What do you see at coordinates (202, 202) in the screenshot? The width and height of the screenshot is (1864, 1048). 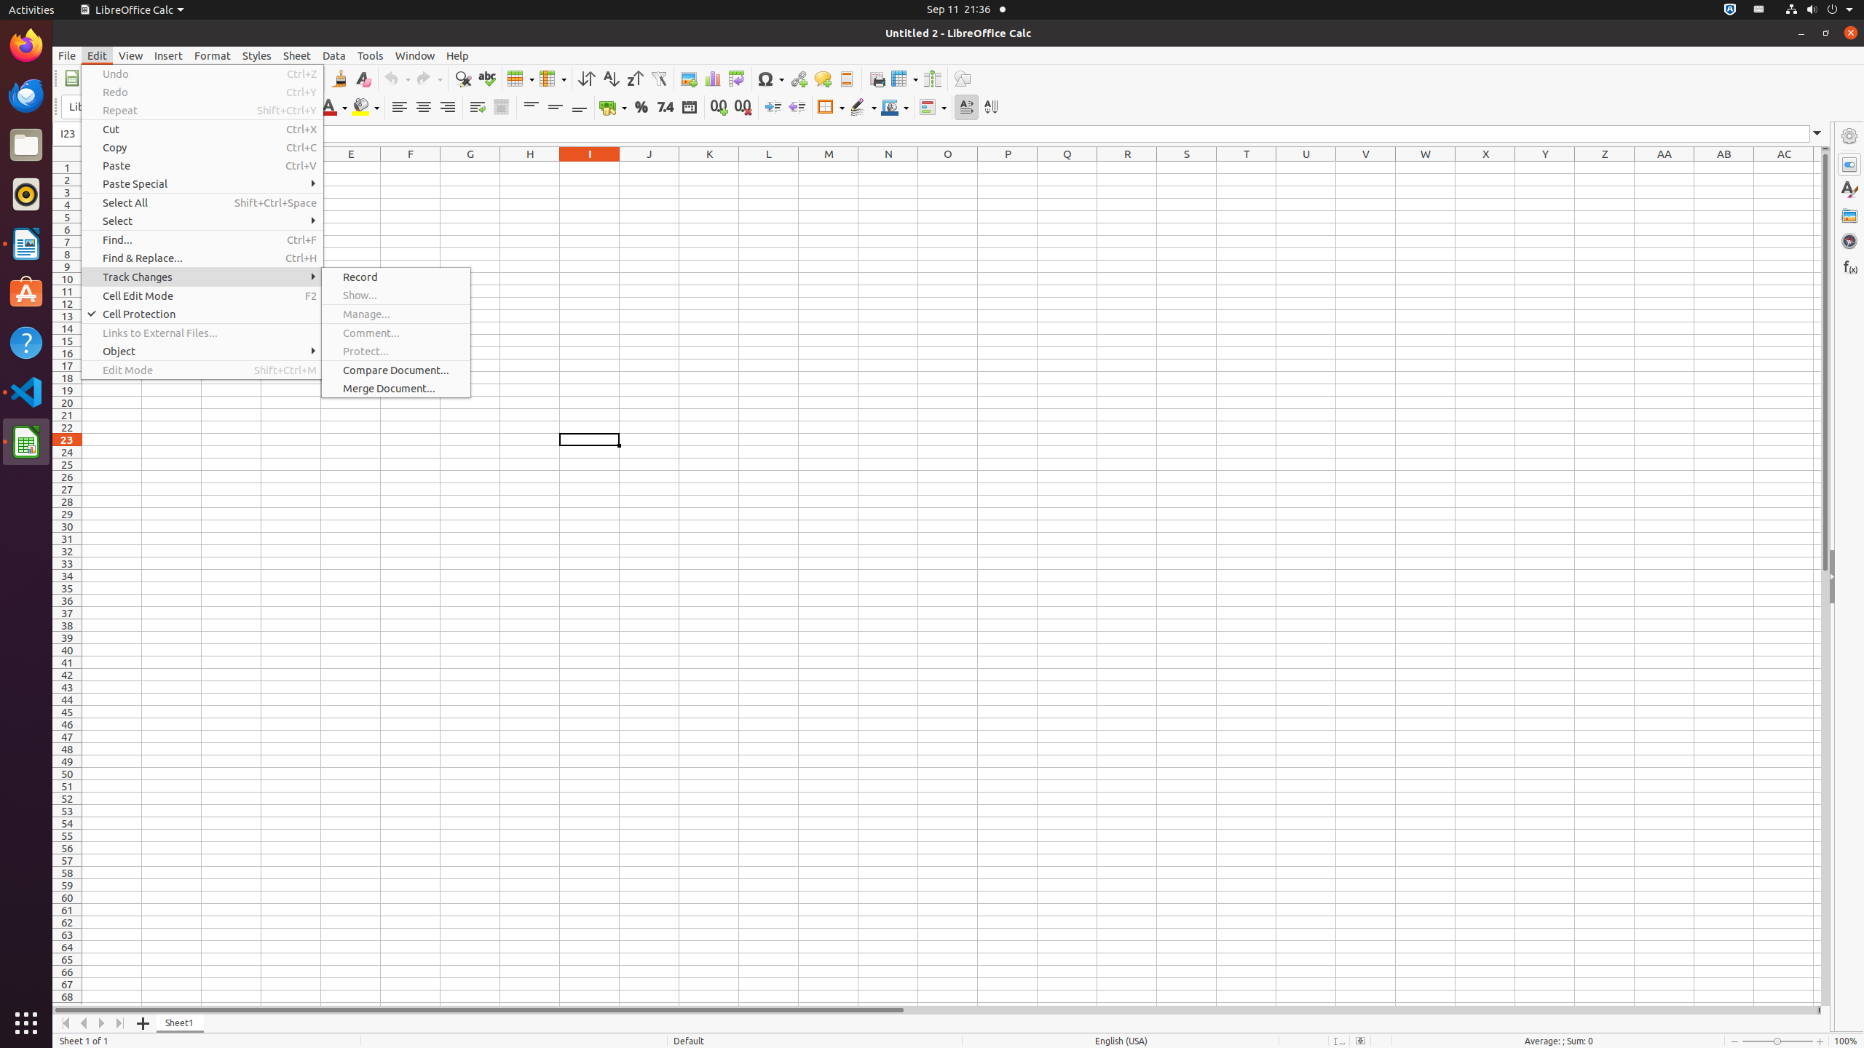 I see `Select All` at bounding box center [202, 202].